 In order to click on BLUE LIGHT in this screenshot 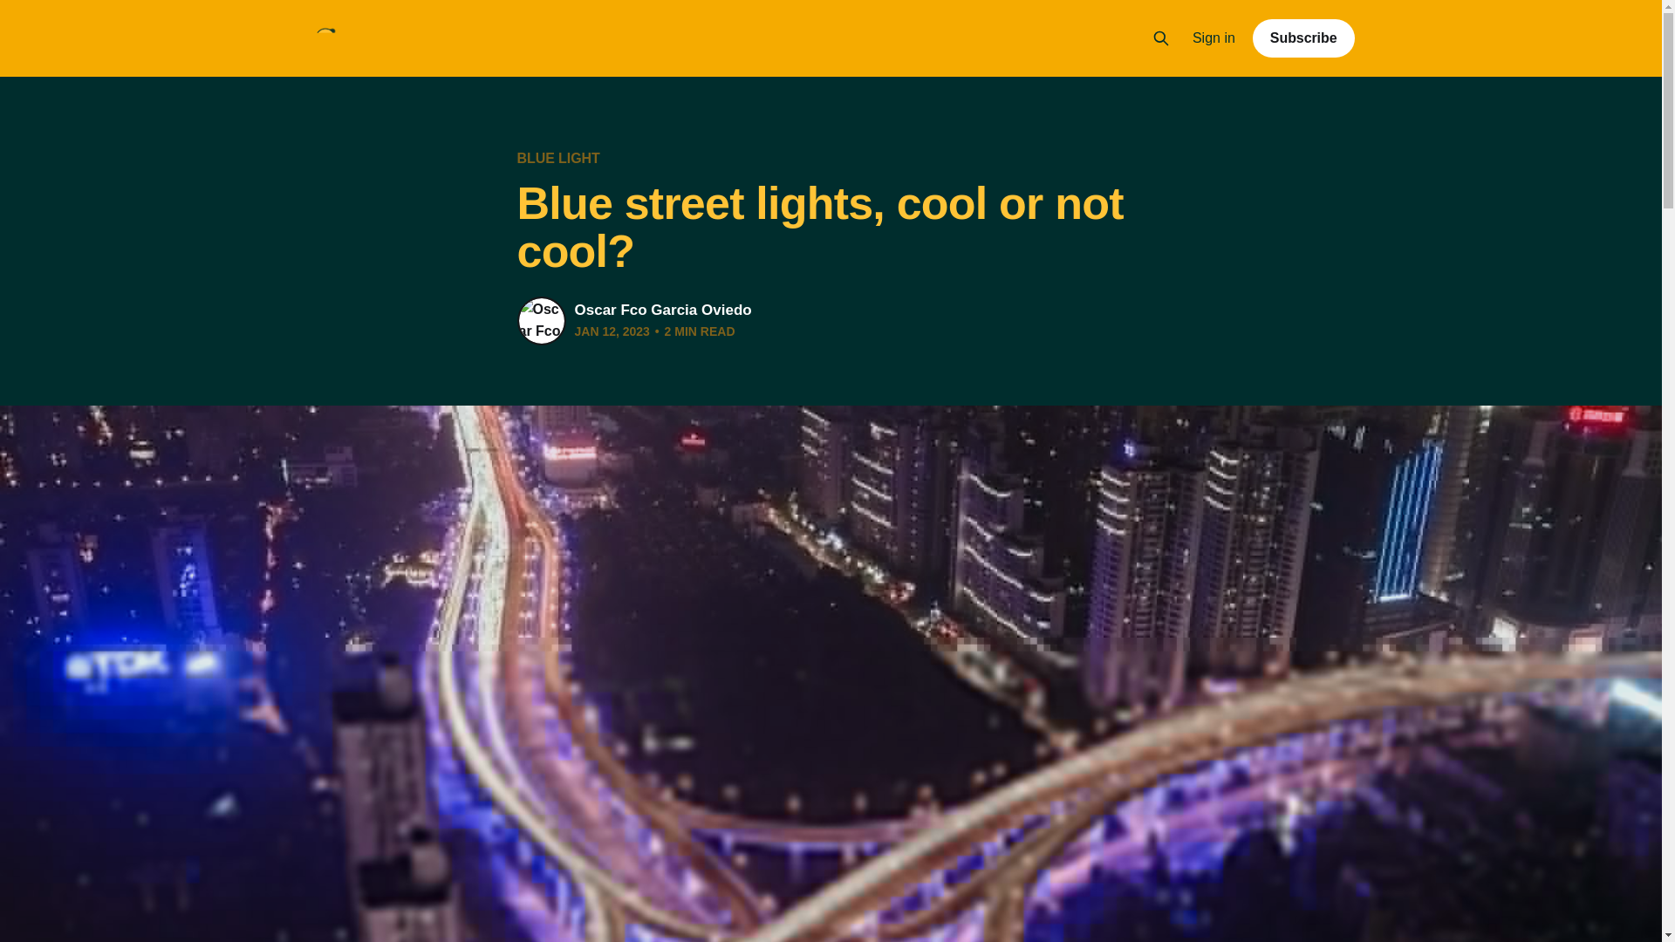, I will do `click(557, 158)`.